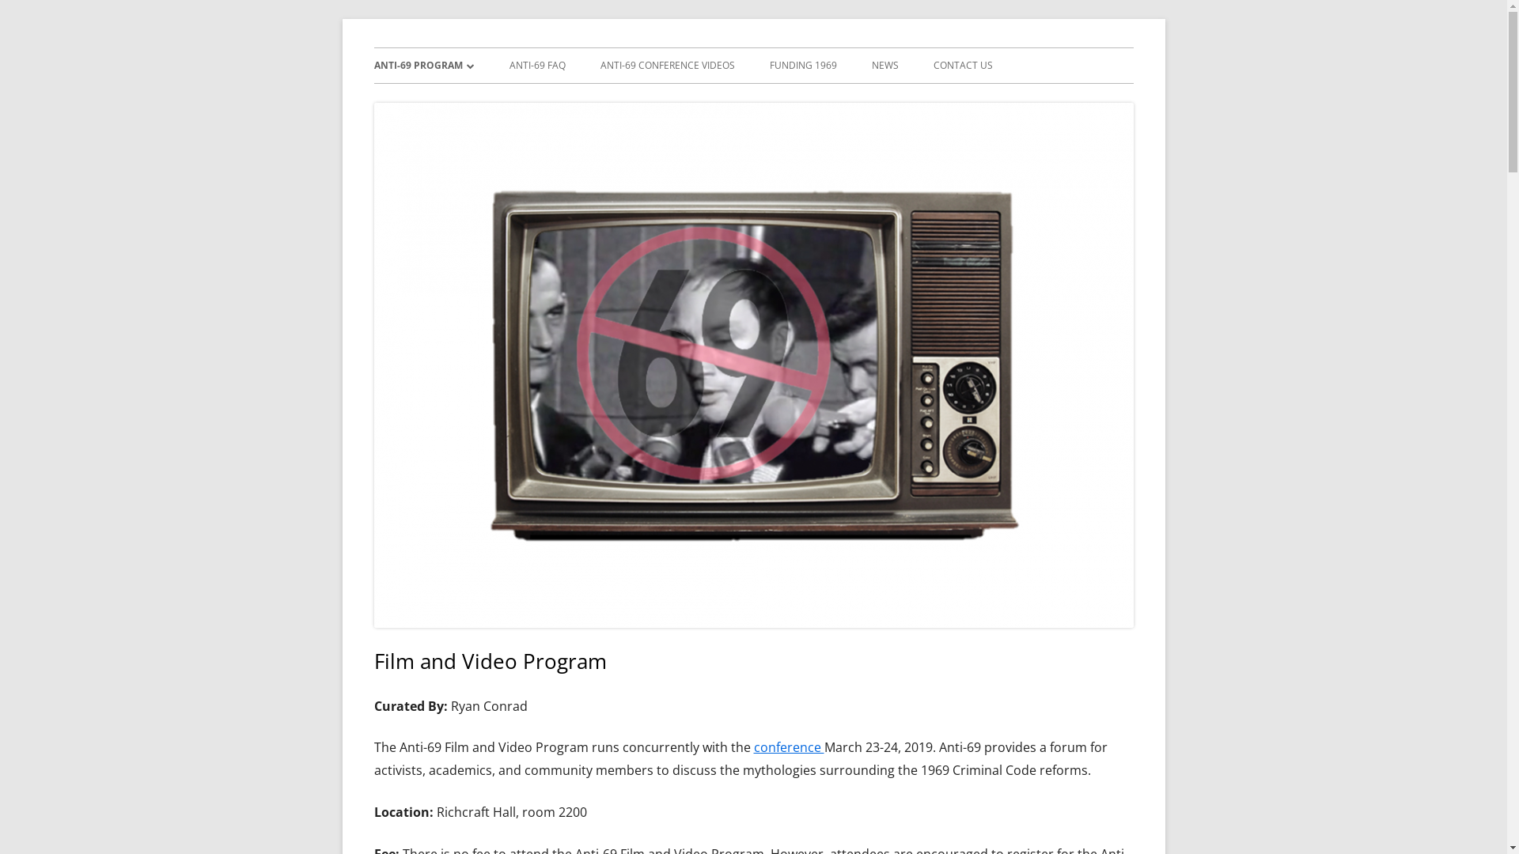  What do you see at coordinates (424, 66) in the screenshot?
I see `ANTI-69 PROGRAM` at bounding box center [424, 66].